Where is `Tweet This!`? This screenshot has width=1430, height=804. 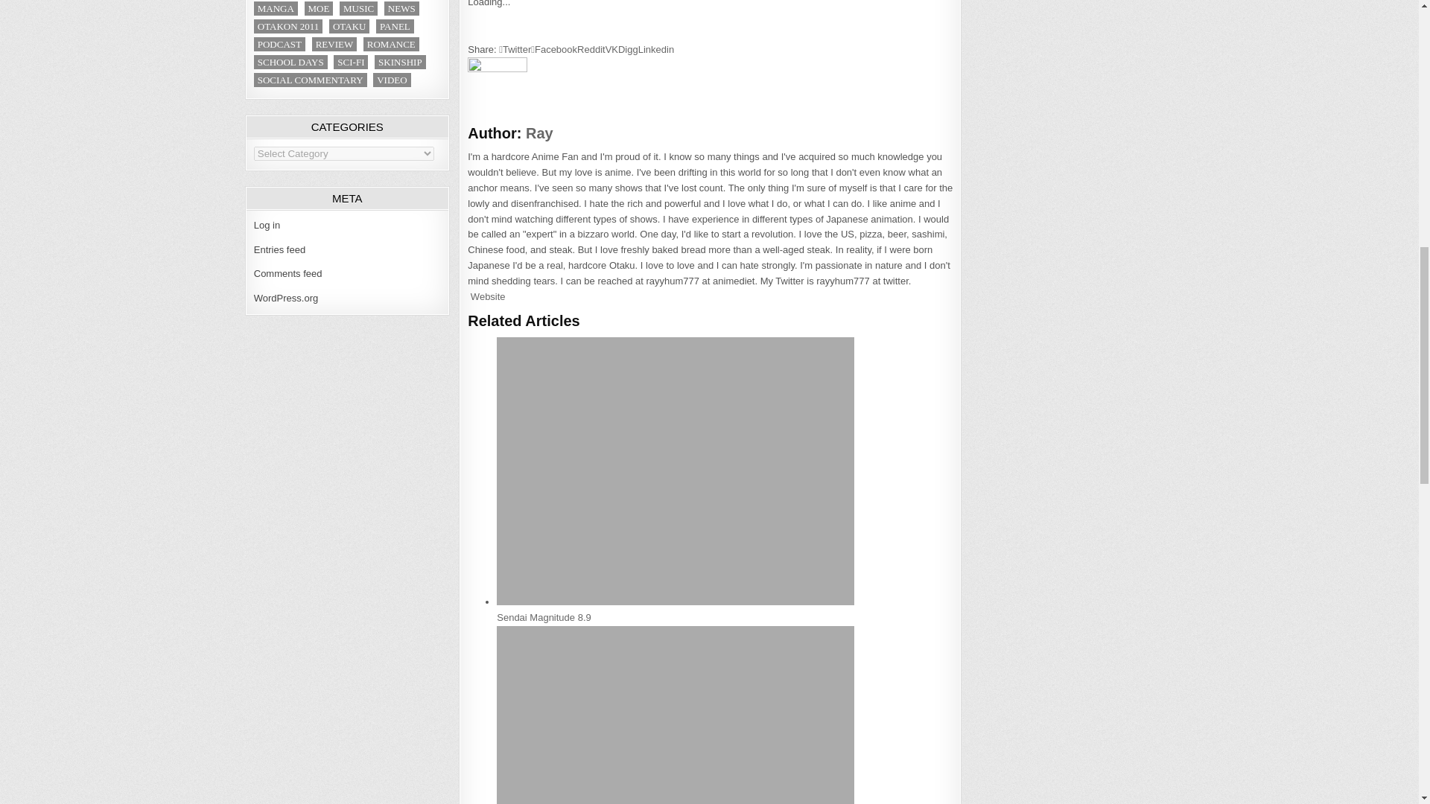
Tweet This! is located at coordinates (515, 49).